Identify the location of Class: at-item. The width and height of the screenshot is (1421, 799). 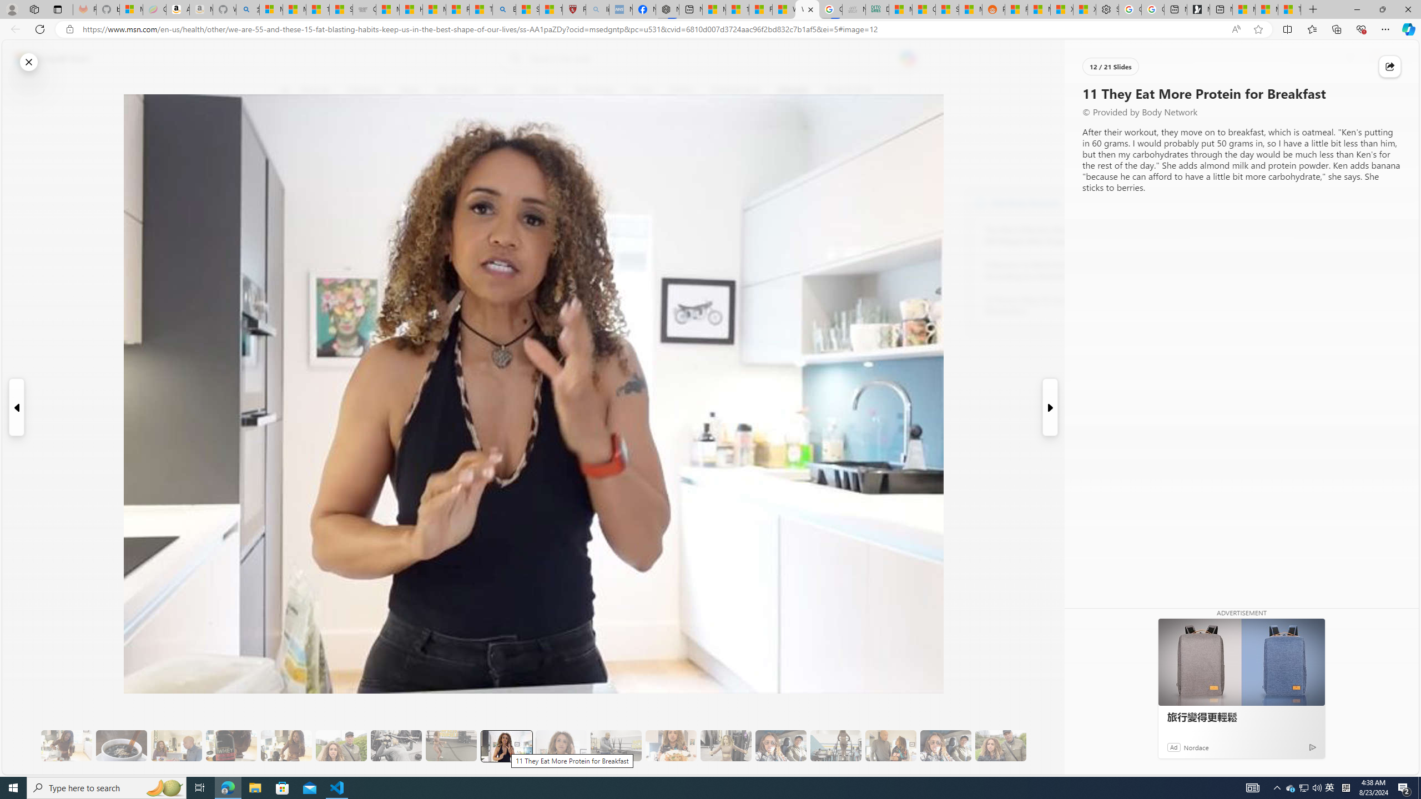
(292, 260).